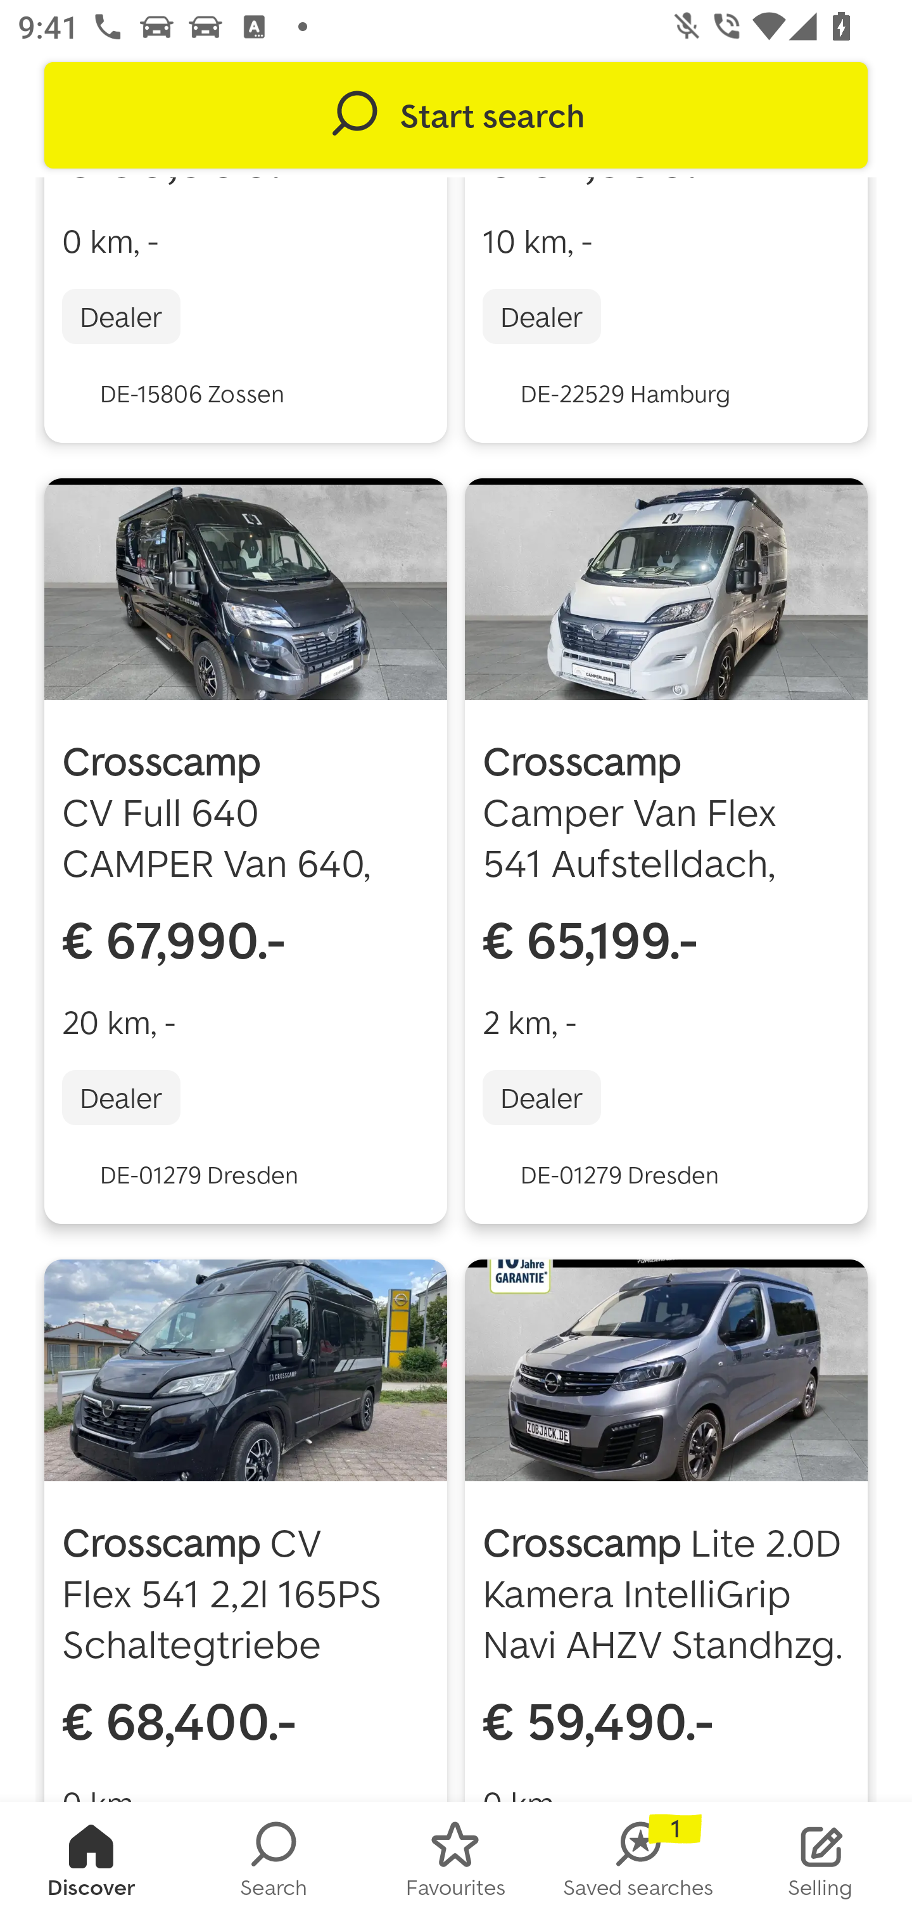 The image size is (912, 1926). What do you see at coordinates (274, 1864) in the screenshot?
I see `SEARCH Search` at bounding box center [274, 1864].